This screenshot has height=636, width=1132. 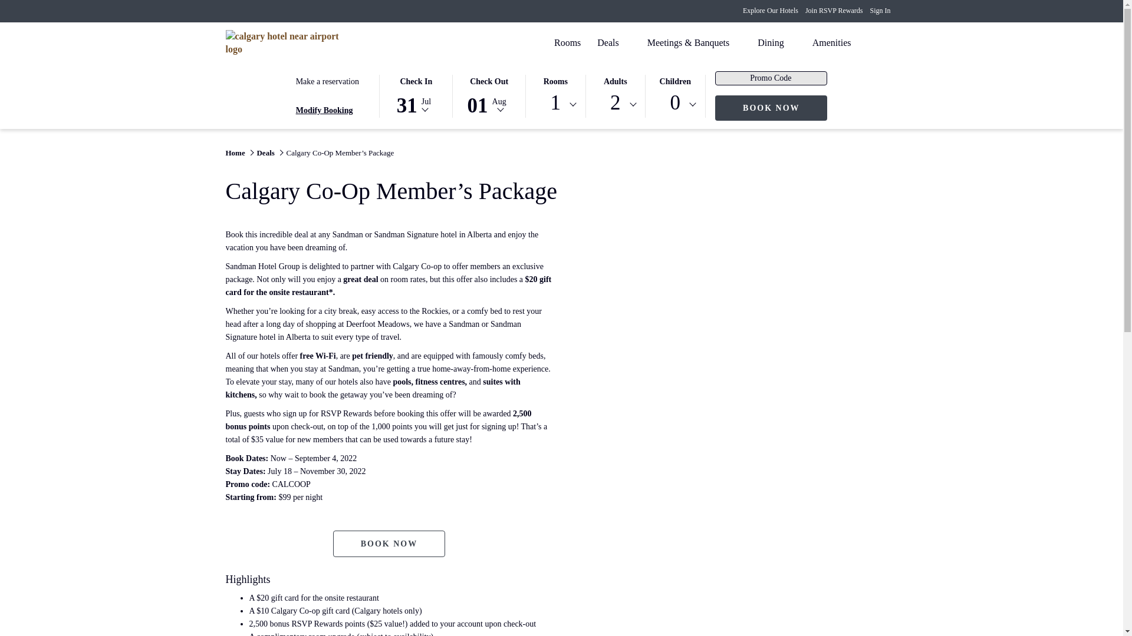 What do you see at coordinates (888, 42) in the screenshot?
I see `Sign In` at bounding box center [888, 42].